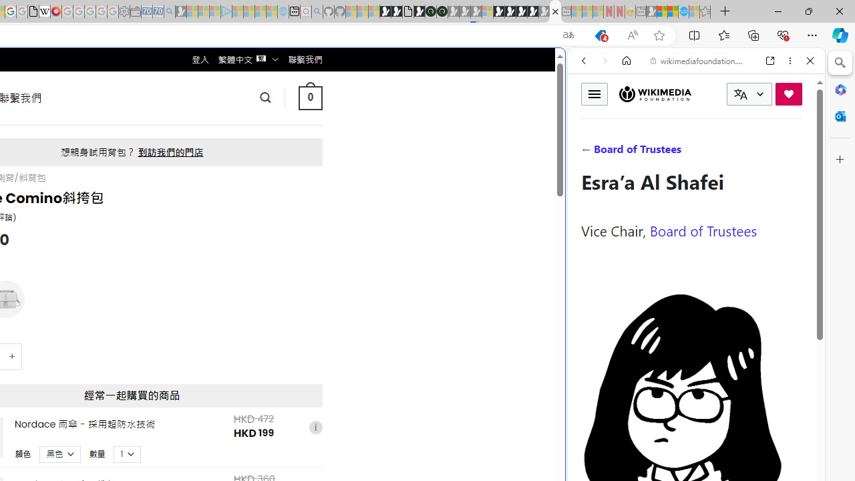 The width and height of the screenshot is (855, 481). Describe the element at coordinates (442, 12) in the screenshot. I see `Future Focus Report 2024` at that location.